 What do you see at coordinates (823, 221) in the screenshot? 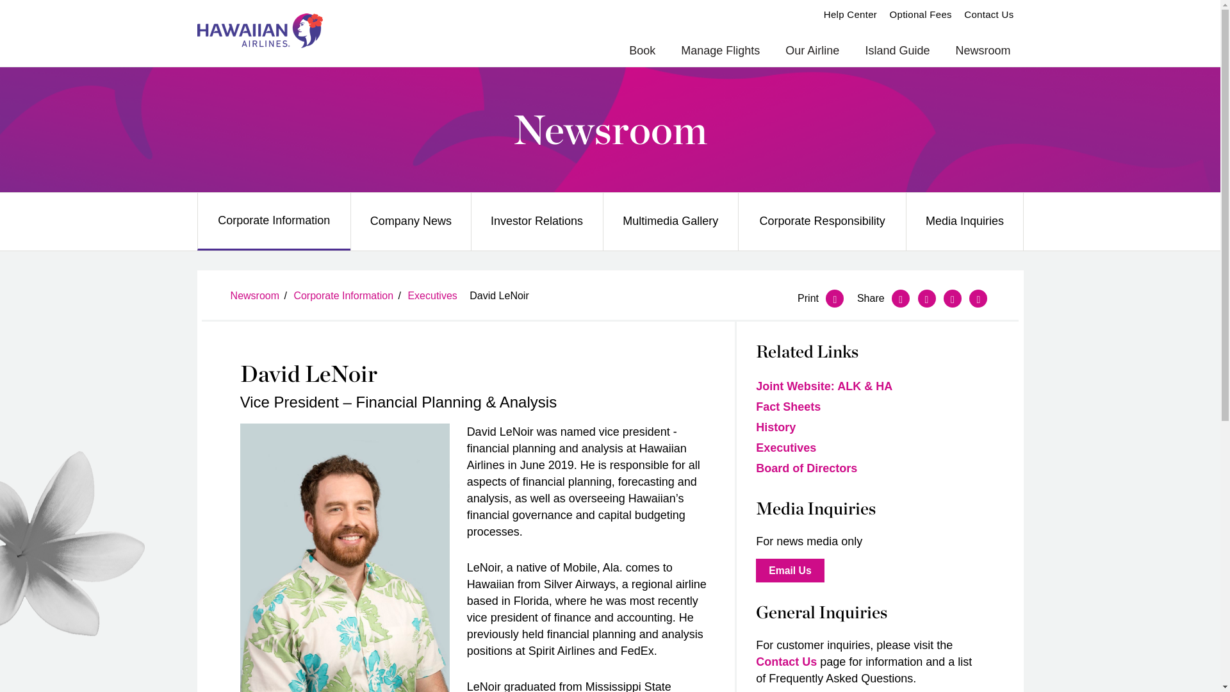
I see `Corporate Responsibility` at bounding box center [823, 221].